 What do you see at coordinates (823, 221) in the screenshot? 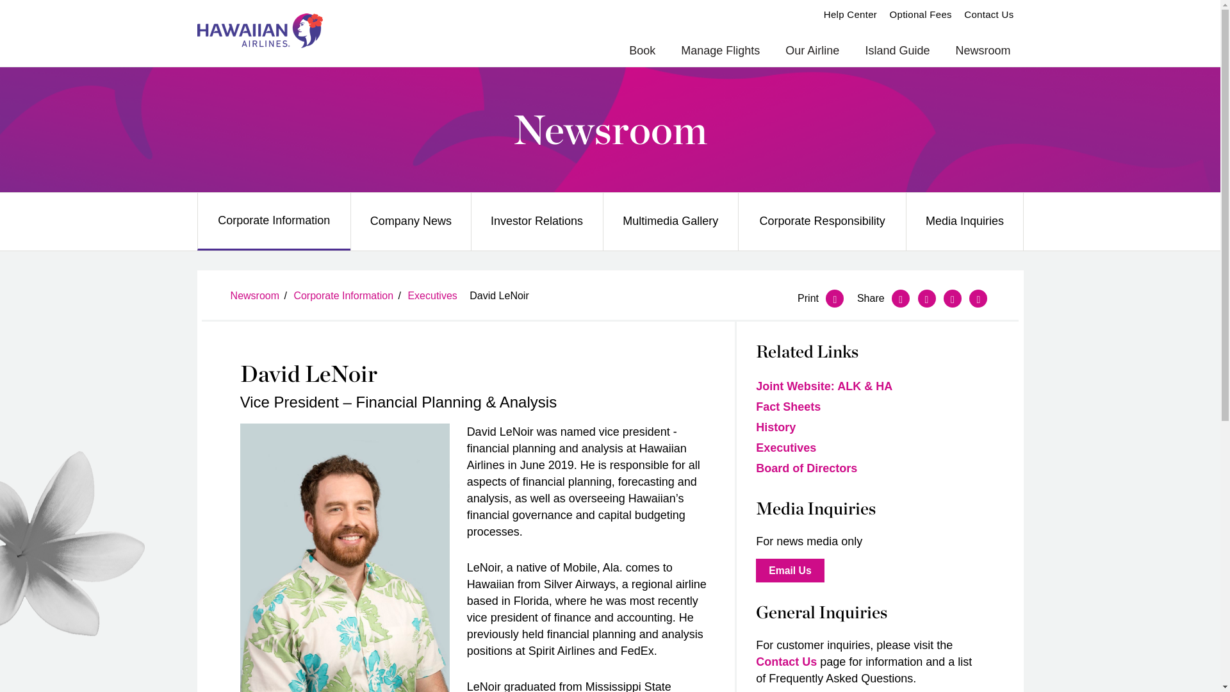
I see `Corporate Responsibility` at bounding box center [823, 221].